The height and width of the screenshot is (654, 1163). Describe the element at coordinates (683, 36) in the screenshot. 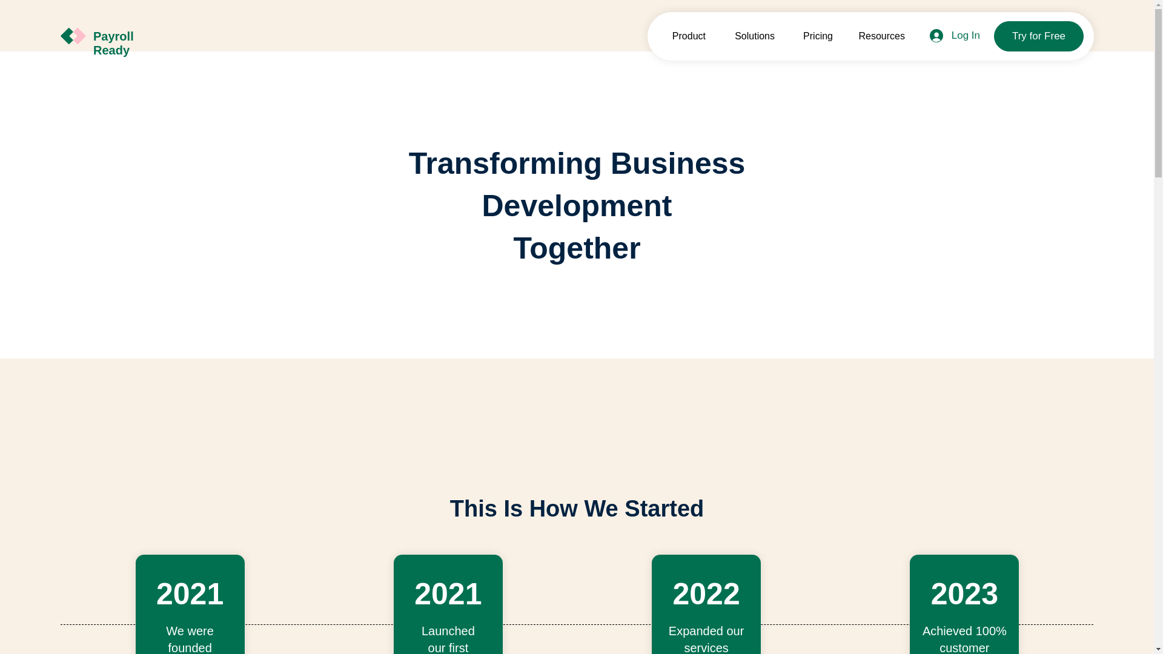

I see `Product` at that location.